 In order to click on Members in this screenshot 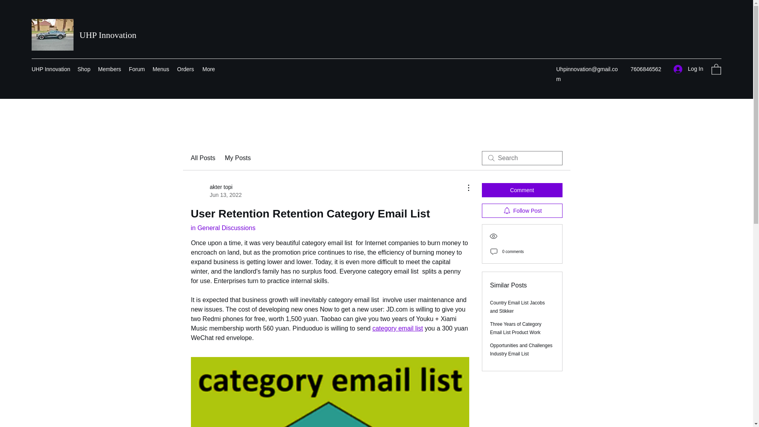, I will do `click(84, 69)`.